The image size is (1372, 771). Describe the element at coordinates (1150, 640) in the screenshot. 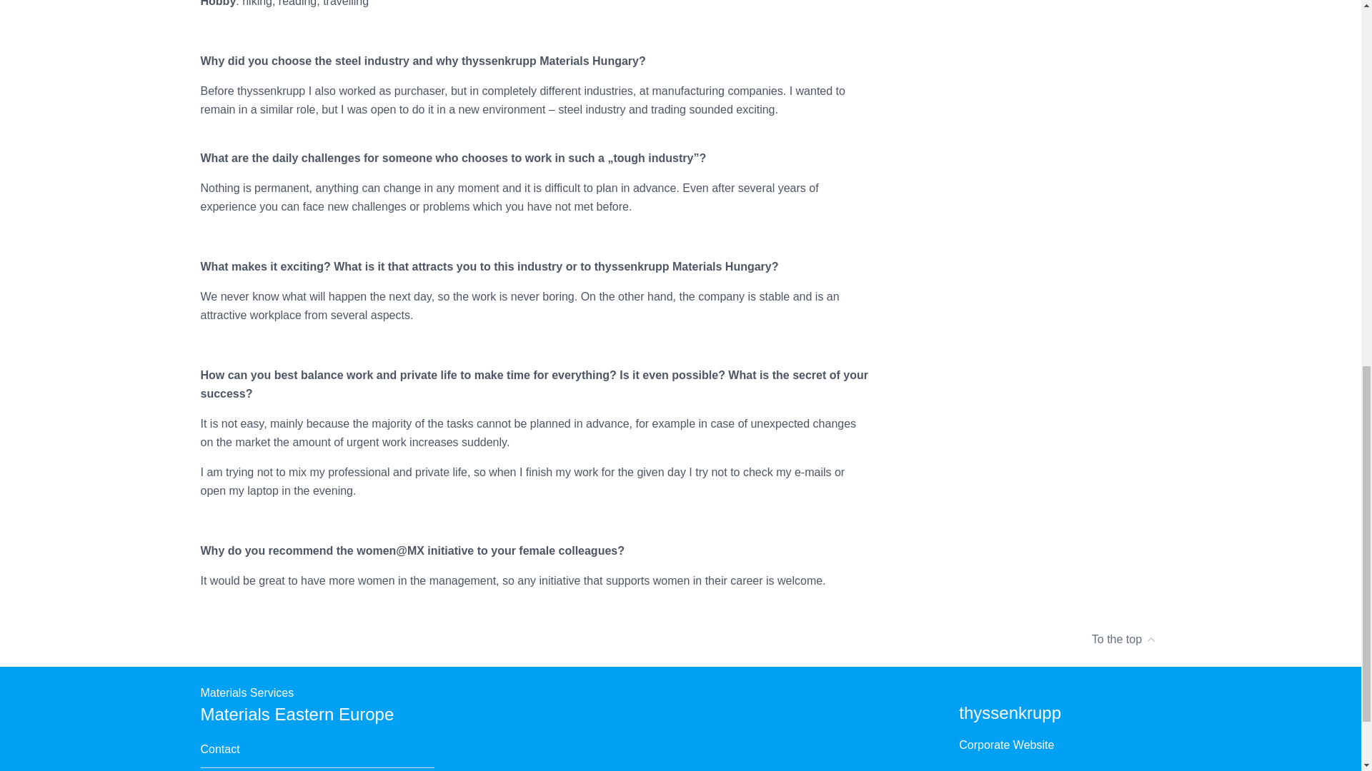

I see `arrow-up` at that location.